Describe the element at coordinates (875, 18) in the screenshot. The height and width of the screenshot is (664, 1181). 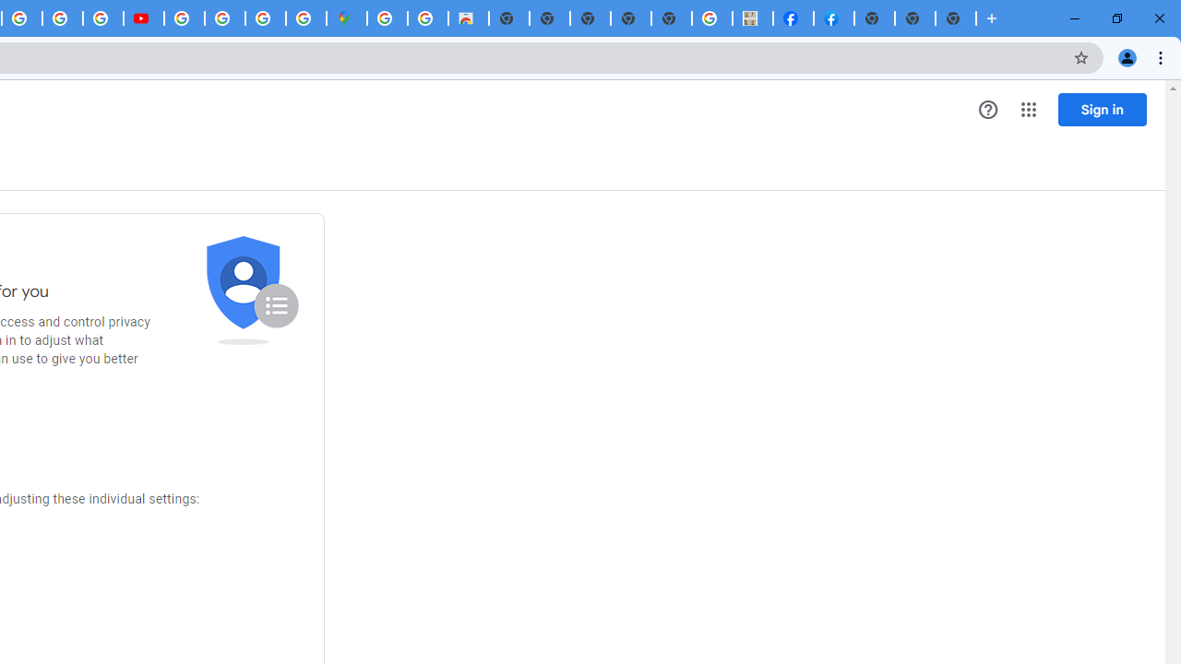
I see `New Tab` at that location.